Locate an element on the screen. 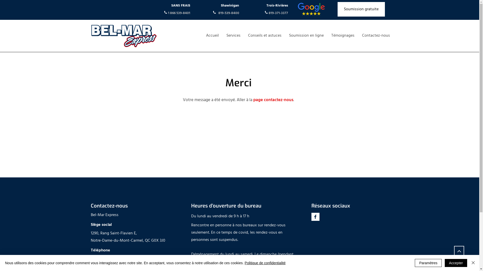 The image size is (483, 271). Accepter is located at coordinates (456, 263).